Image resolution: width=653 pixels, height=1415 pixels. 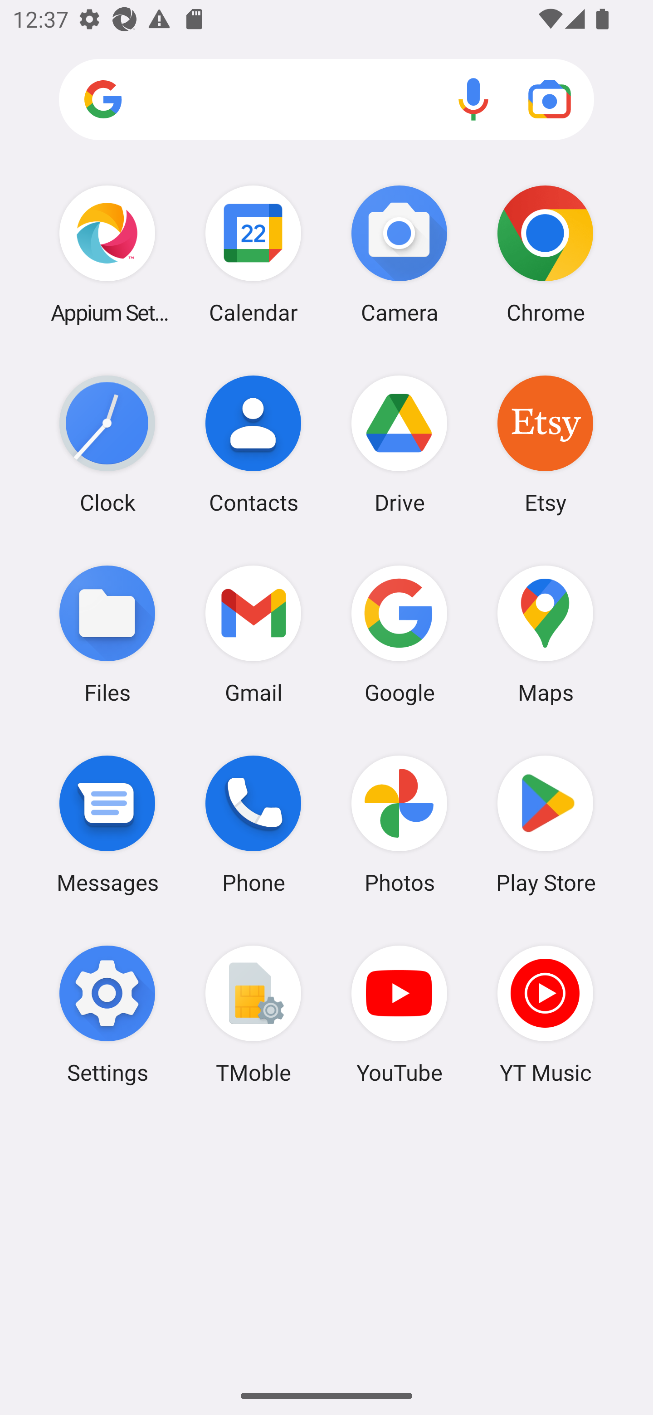 What do you see at coordinates (400, 824) in the screenshot?
I see `Photos` at bounding box center [400, 824].